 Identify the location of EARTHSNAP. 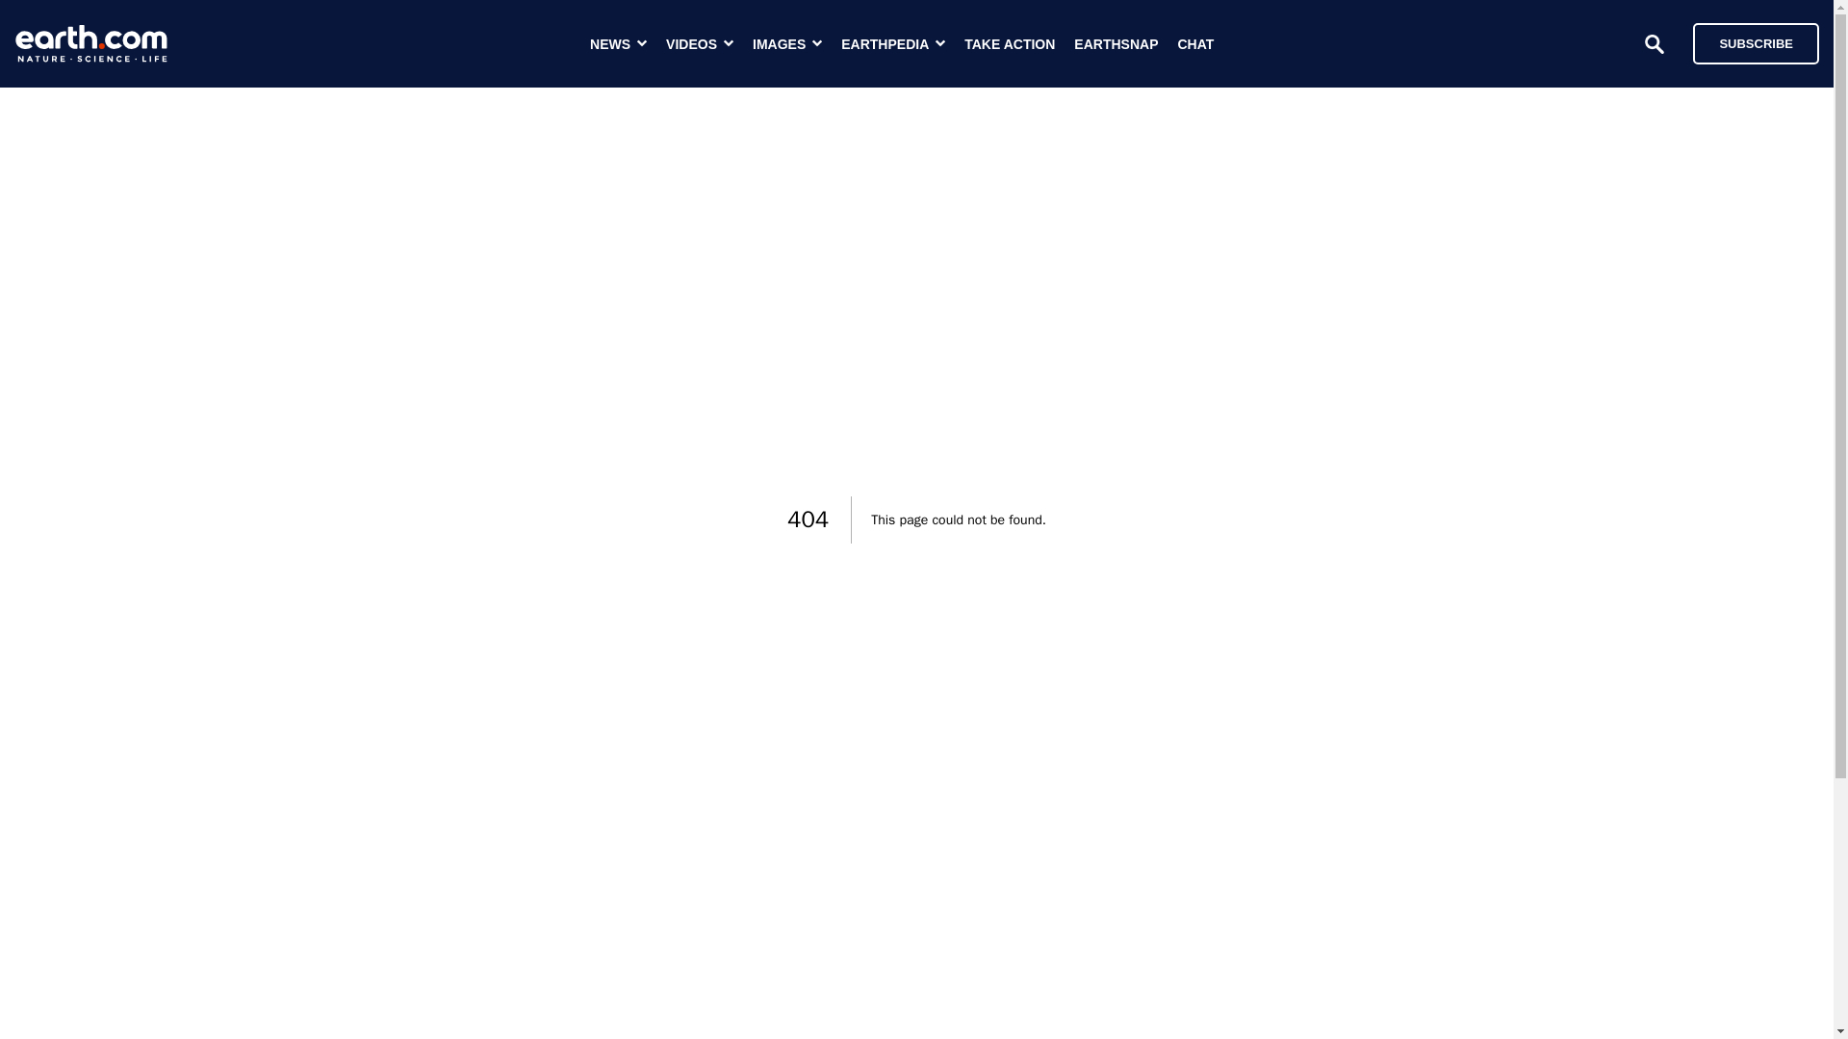
(1116, 44).